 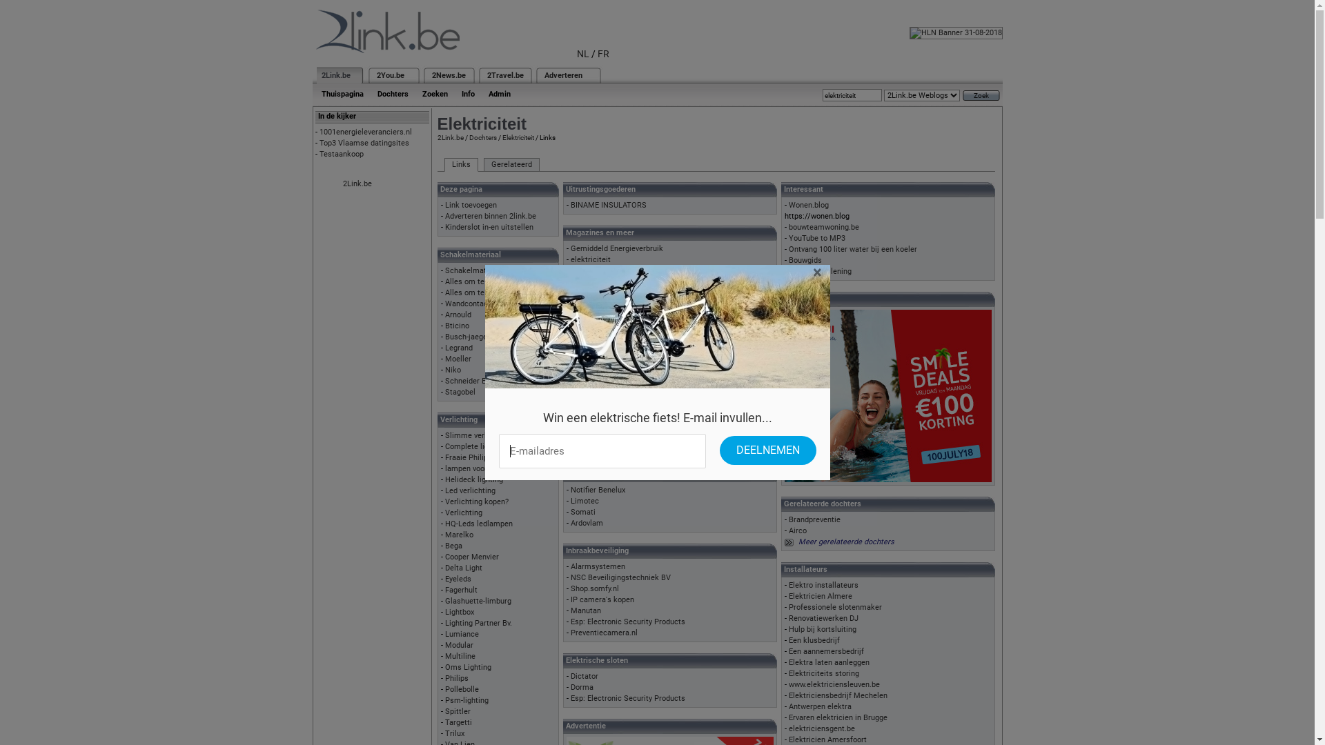 What do you see at coordinates (852, 250) in the screenshot?
I see `Ontvang 100 liter water bij een koeler` at bounding box center [852, 250].